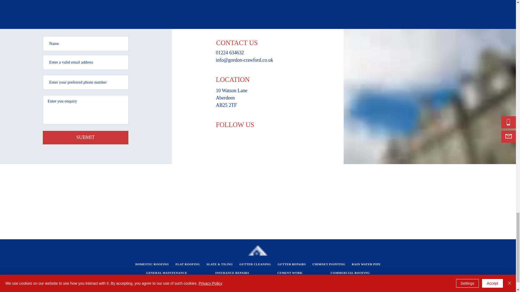 This screenshot has height=292, width=520. Describe the element at coordinates (329, 264) in the screenshot. I see `CHIMNEY POINTING` at that location.